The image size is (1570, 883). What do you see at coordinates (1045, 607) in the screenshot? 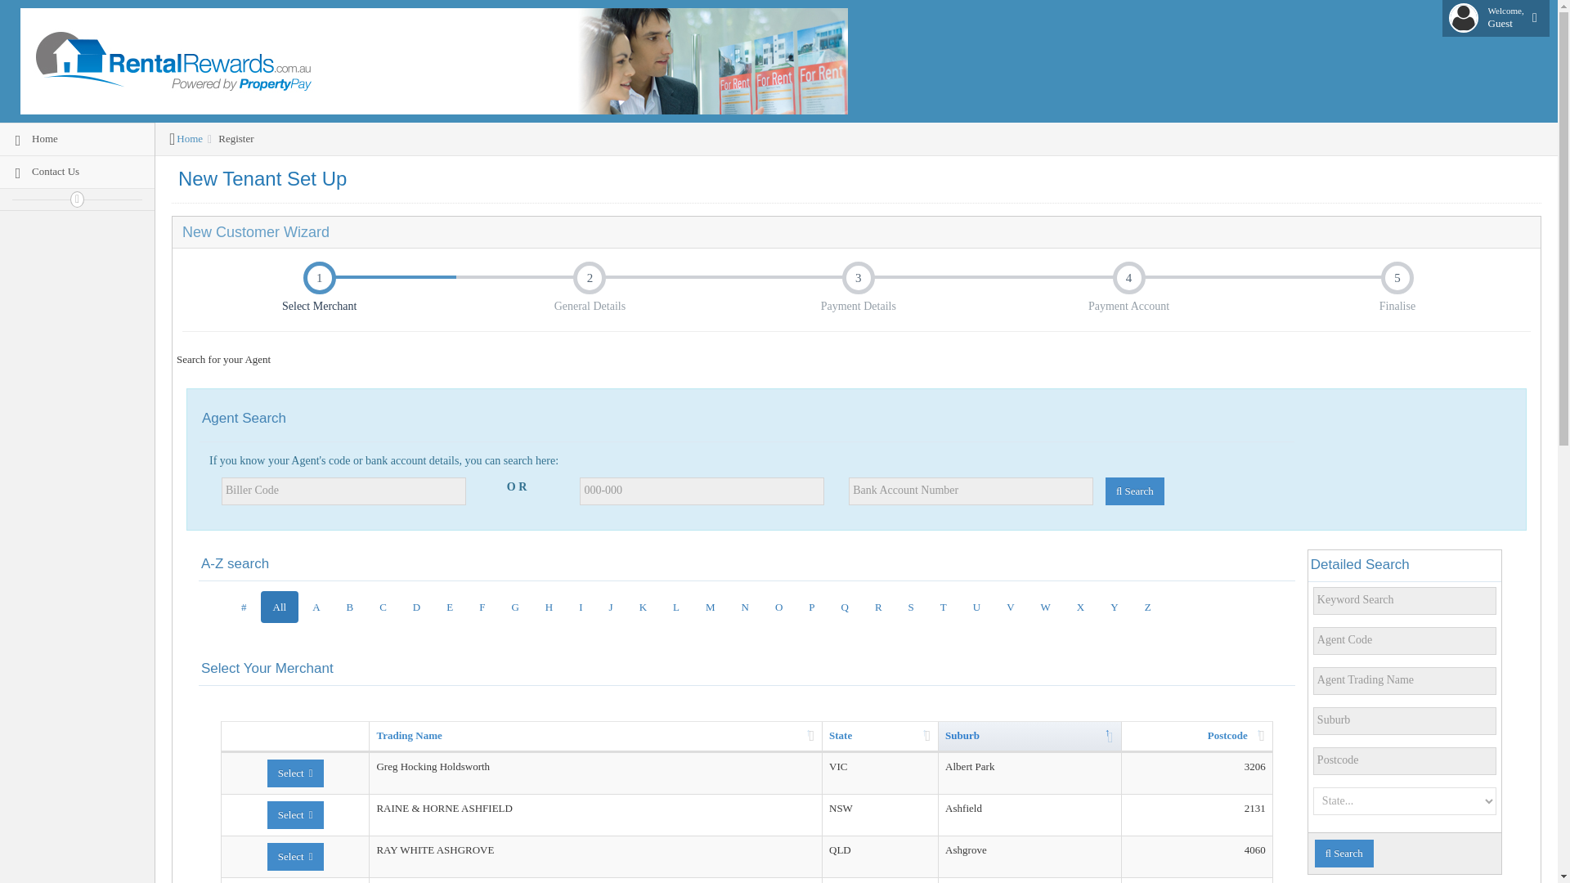
I see `Q` at bounding box center [1045, 607].